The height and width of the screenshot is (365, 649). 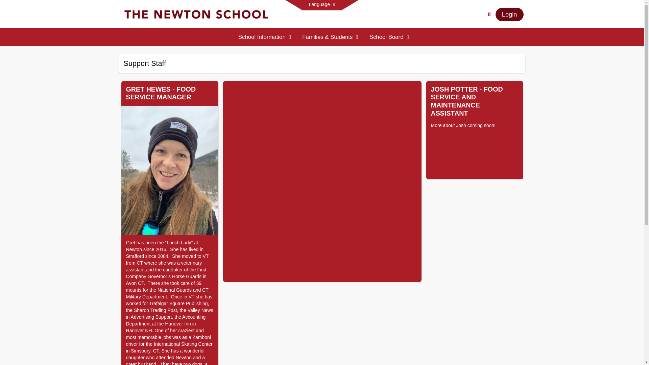 I want to click on The Newton School, so click(x=198, y=14).